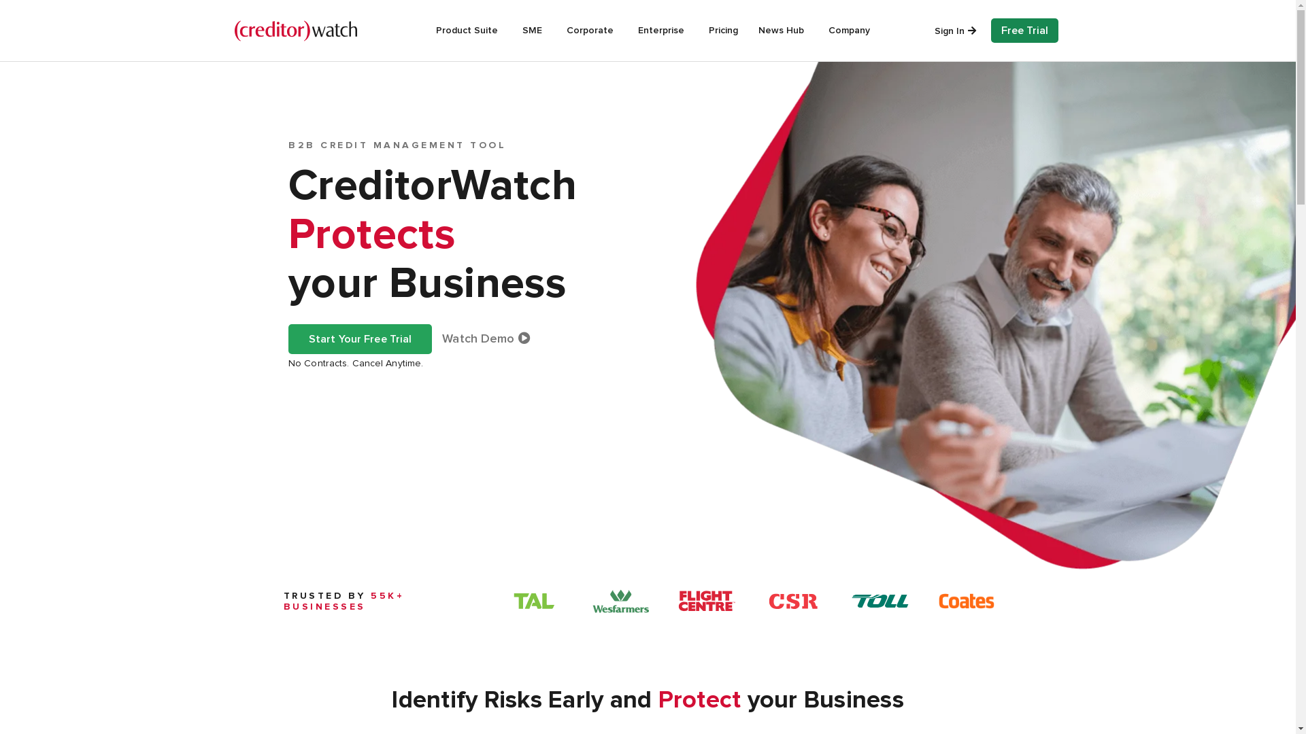 This screenshot has width=1306, height=734. What do you see at coordinates (469, 31) in the screenshot?
I see `Product Suite` at bounding box center [469, 31].